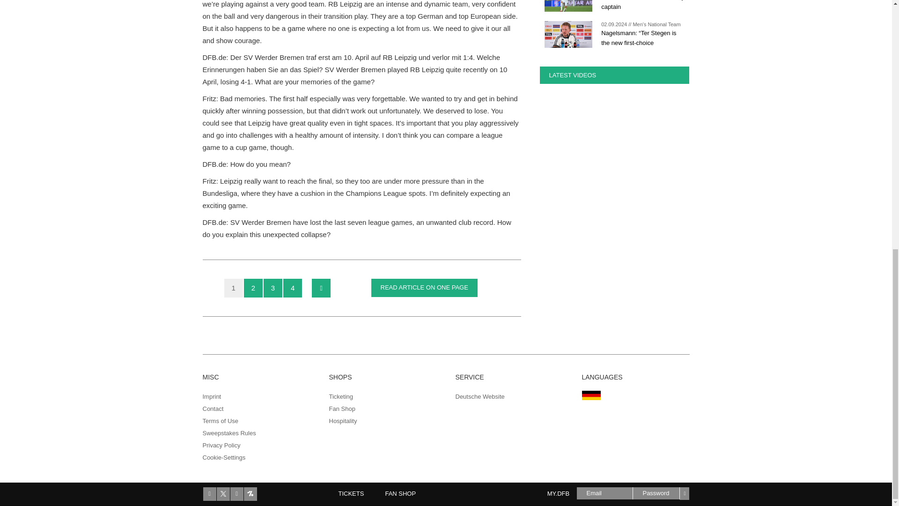 The image size is (899, 506). What do you see at coordinates (424, 288) in the screenshot?
I see `READ ARTICLE ON ONE PAGE` at bounding box center [424, 288].